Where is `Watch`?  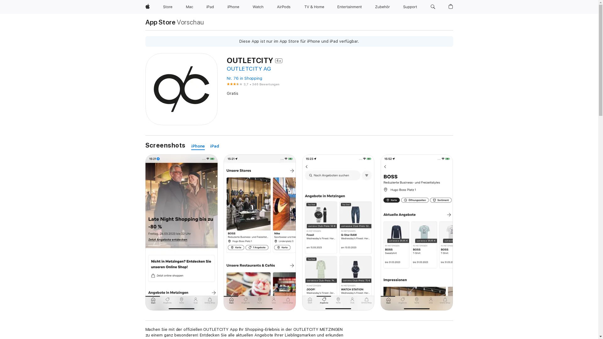 Watch is located at coordinates (258, 7).